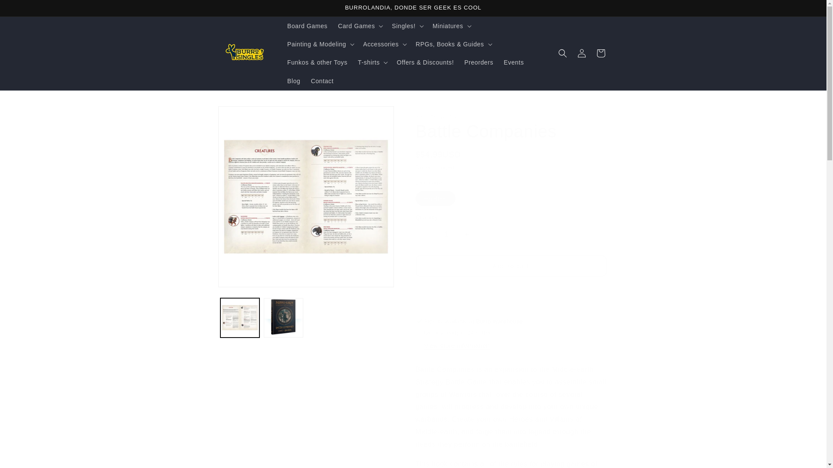 The image size is (833, 468). I want to click on Skip to content, so click(26, 10).